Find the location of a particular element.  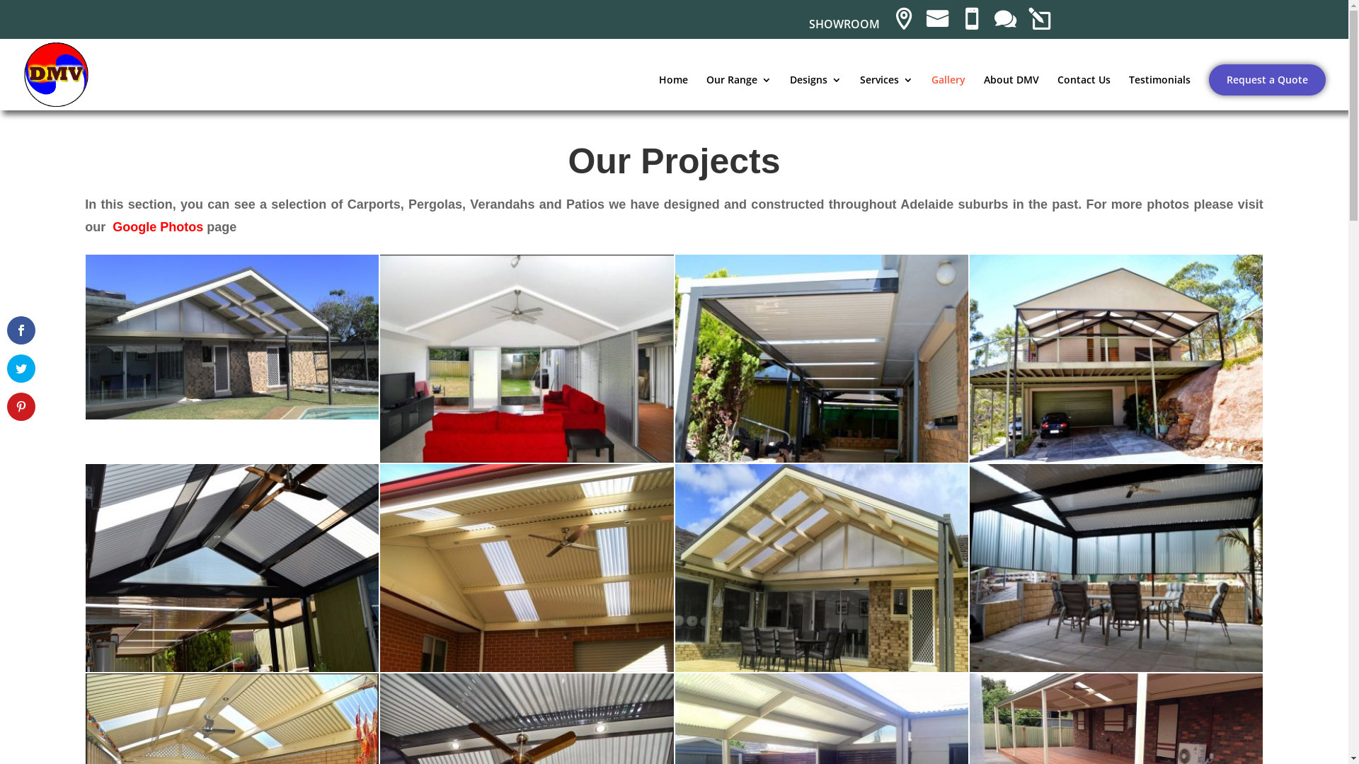

Testimonials is located at coordinates (1159, 92).